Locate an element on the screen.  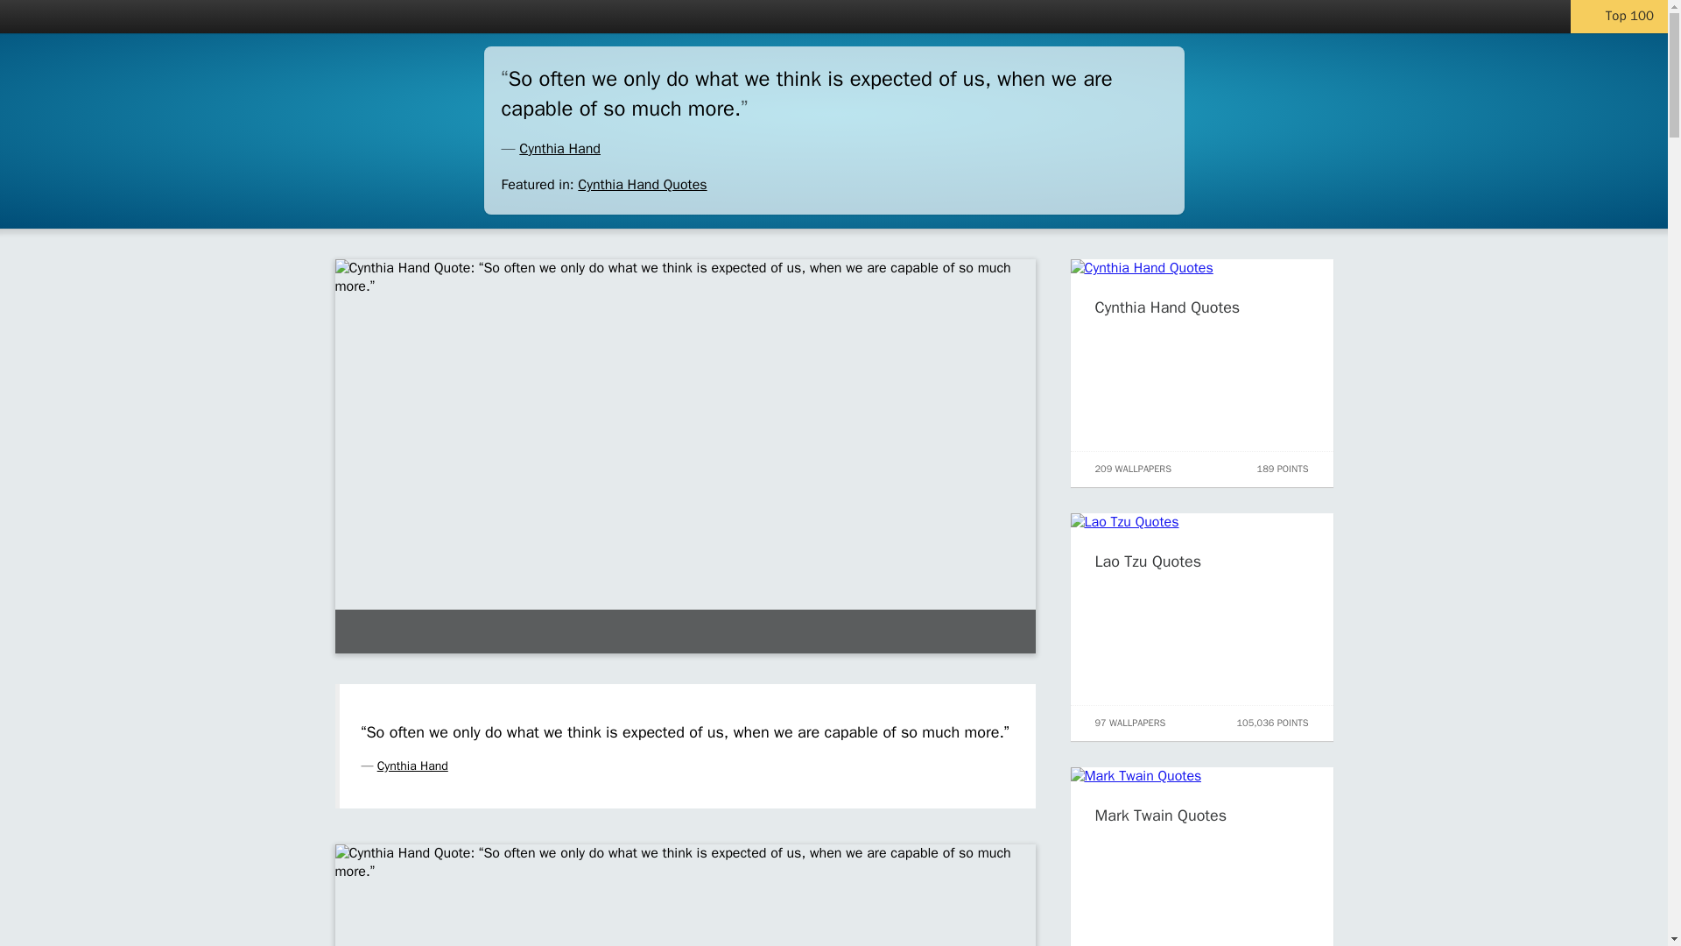
Mark Twain Quotes is located at coordinates (1160, 815).